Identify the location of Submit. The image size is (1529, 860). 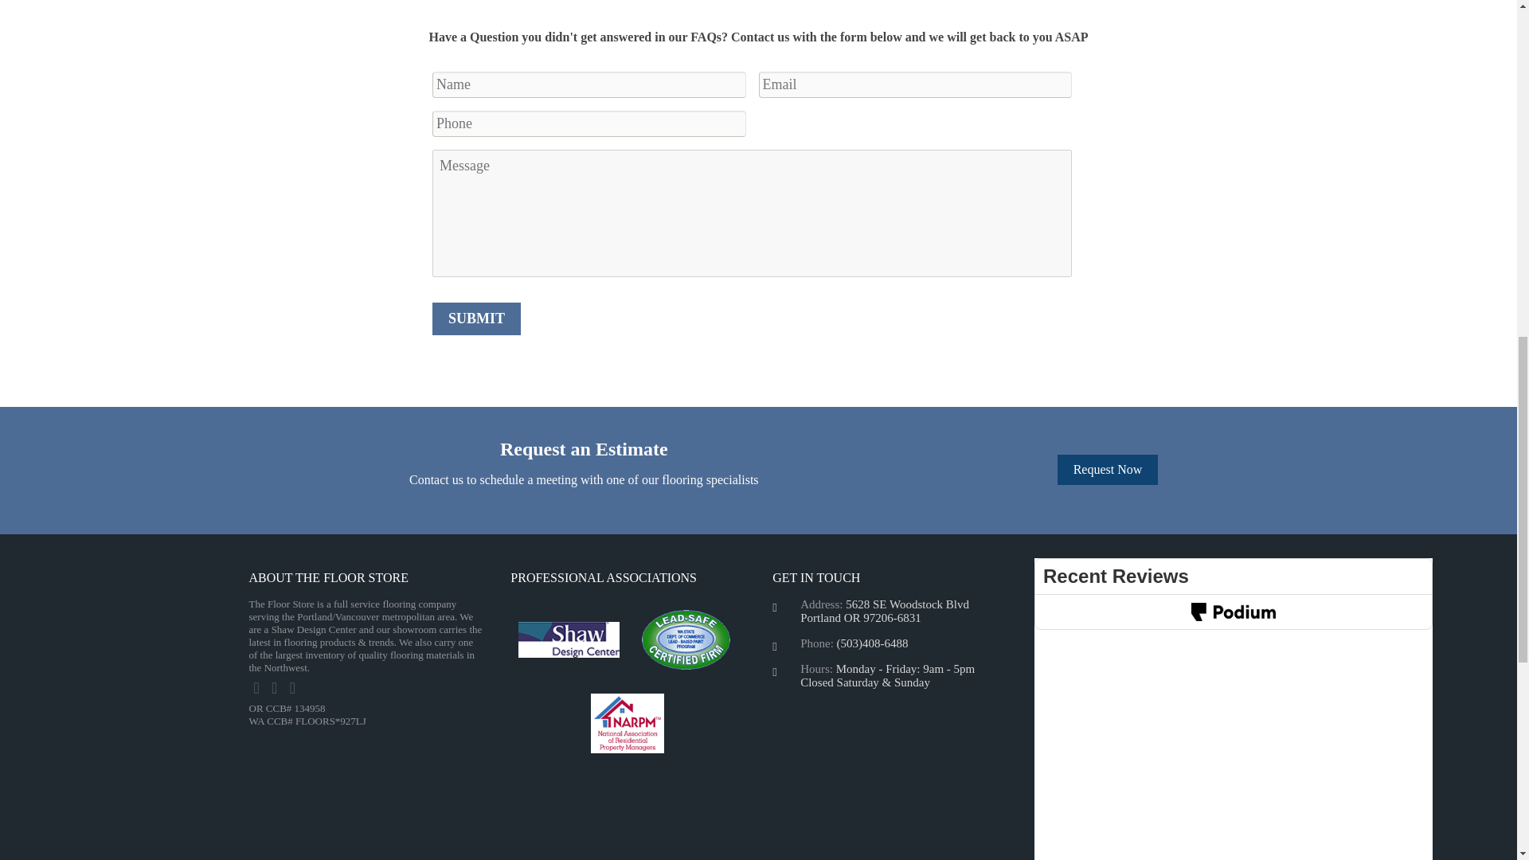
(476, 319).